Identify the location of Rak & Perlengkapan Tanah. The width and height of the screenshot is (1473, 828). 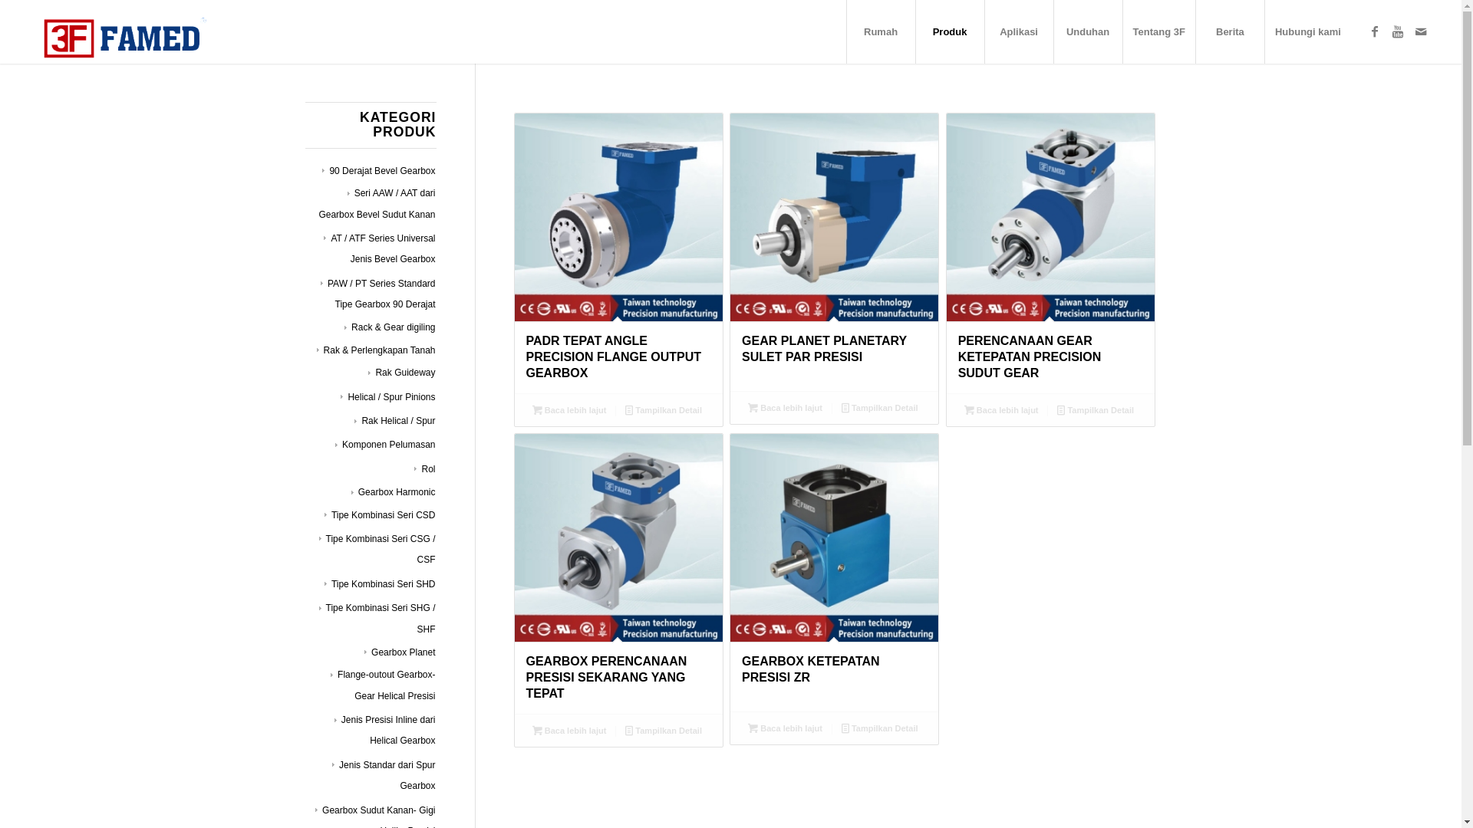
(376, 350).